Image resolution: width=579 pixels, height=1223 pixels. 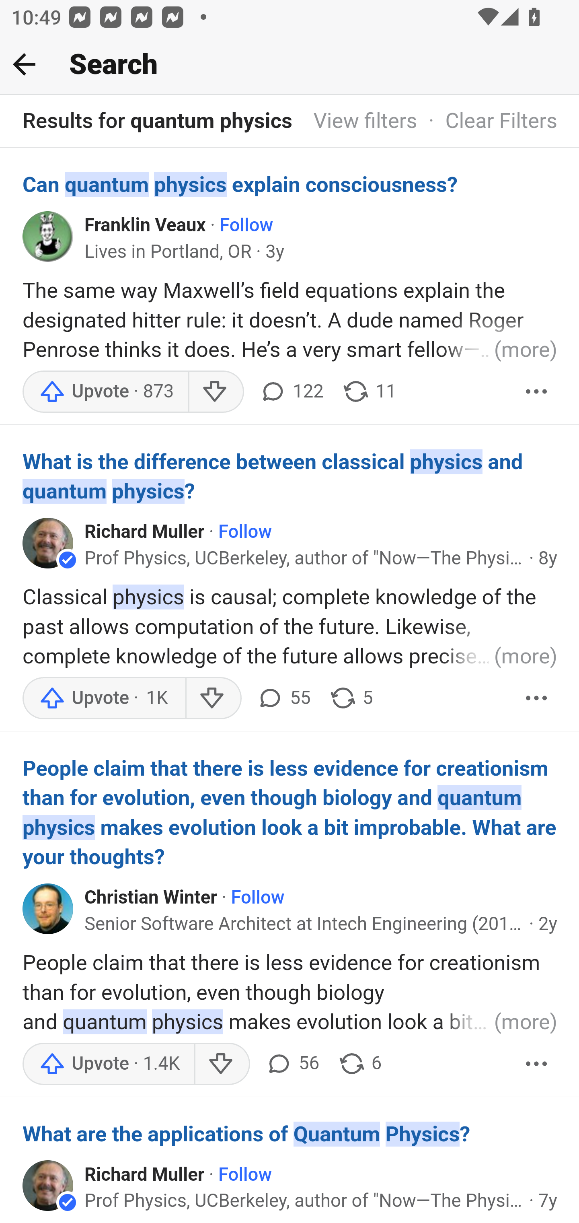 I want to click on Richard Muller, so click(x=145, y=532).